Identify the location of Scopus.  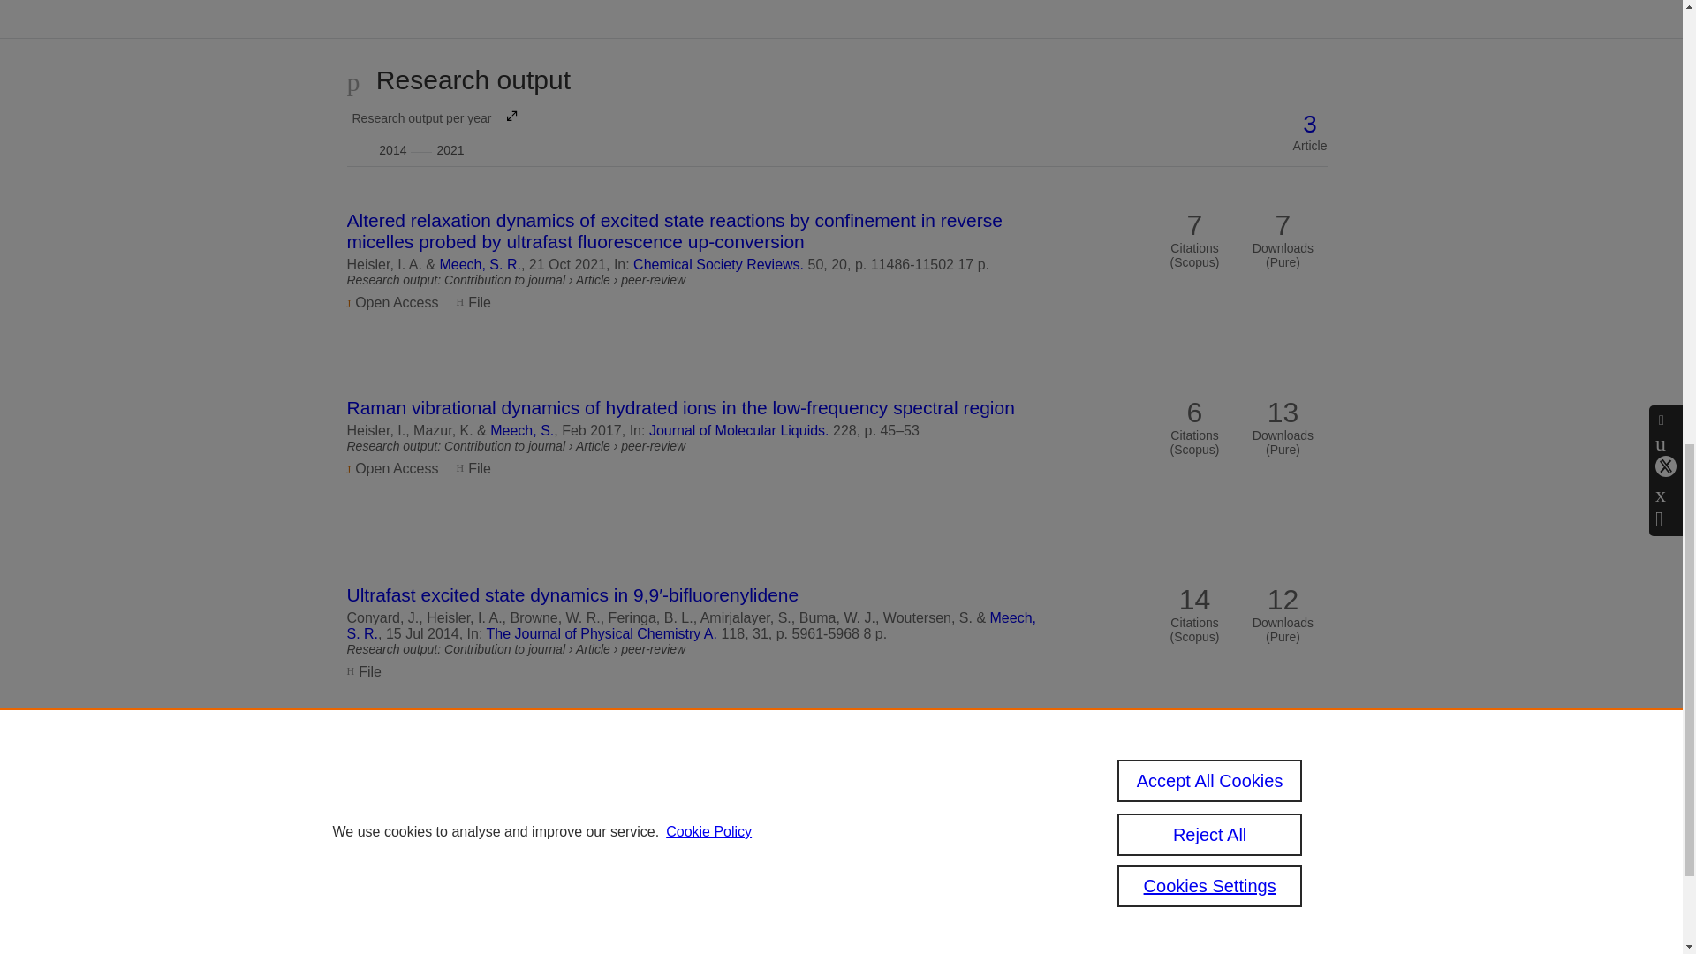
(1310, 124).